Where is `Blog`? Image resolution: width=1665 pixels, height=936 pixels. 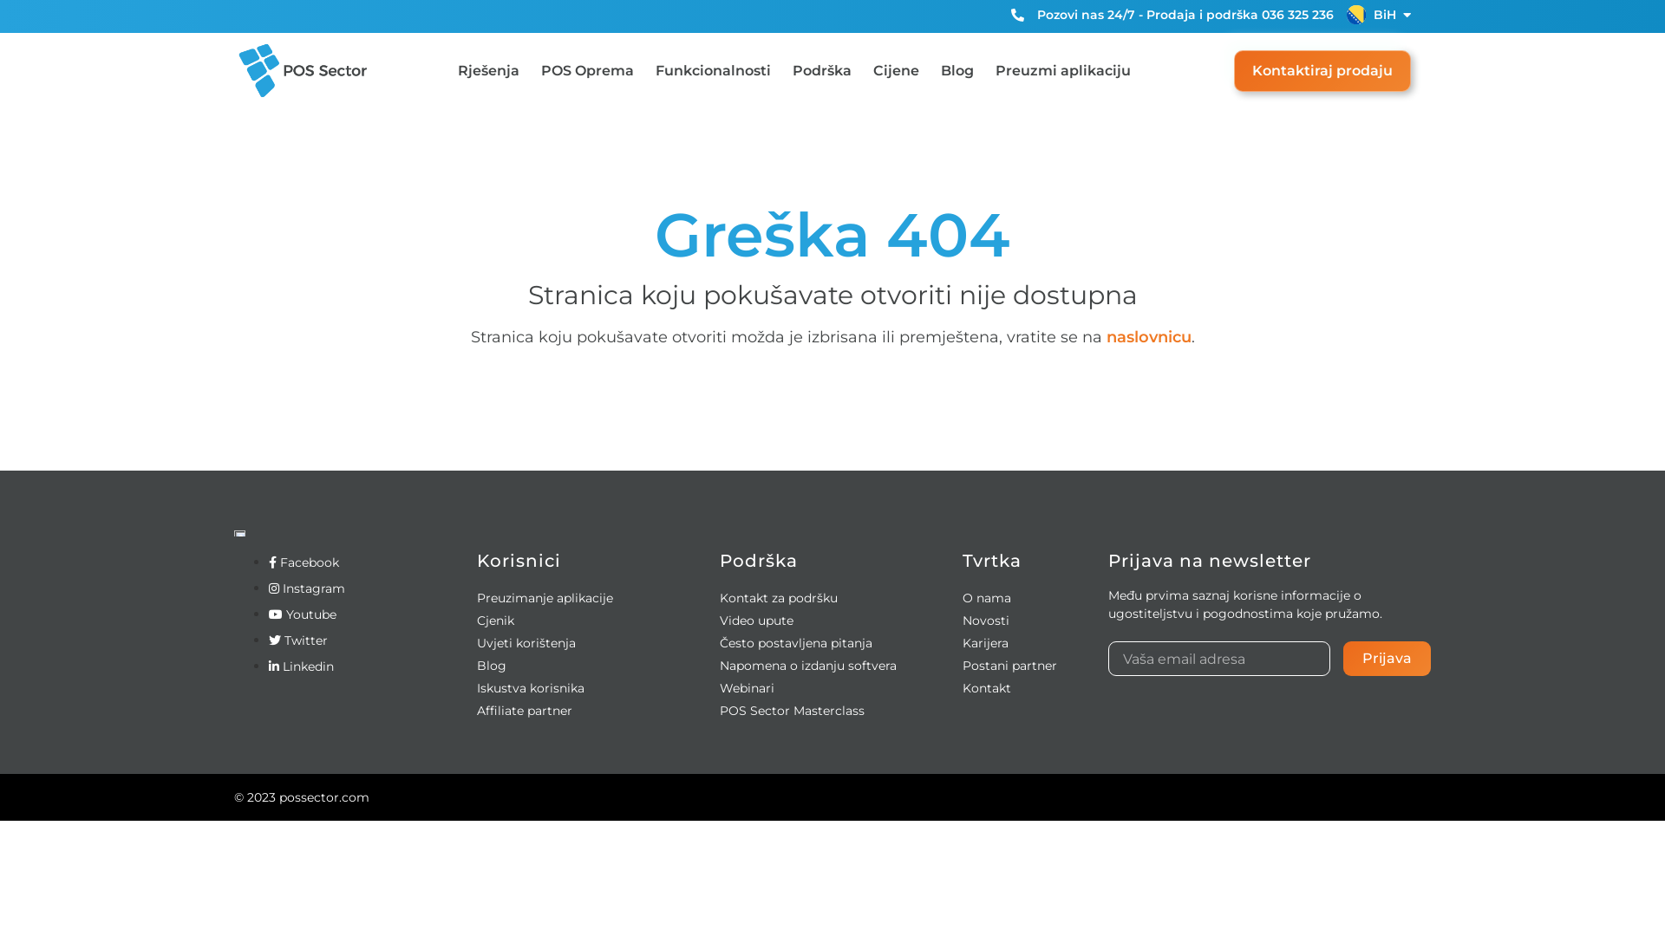
Blog is located at coordinates (957, 71).